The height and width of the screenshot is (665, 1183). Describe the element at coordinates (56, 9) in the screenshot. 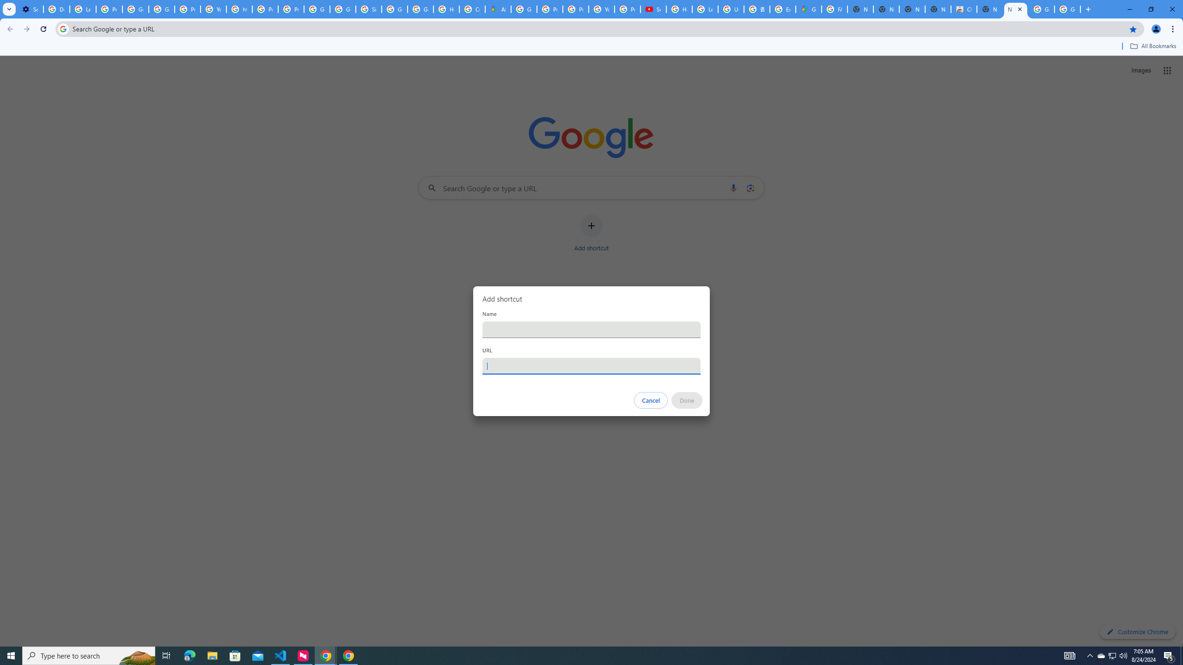

I see `Delete photos & videos - Computer - Google Photos Help` at that location.